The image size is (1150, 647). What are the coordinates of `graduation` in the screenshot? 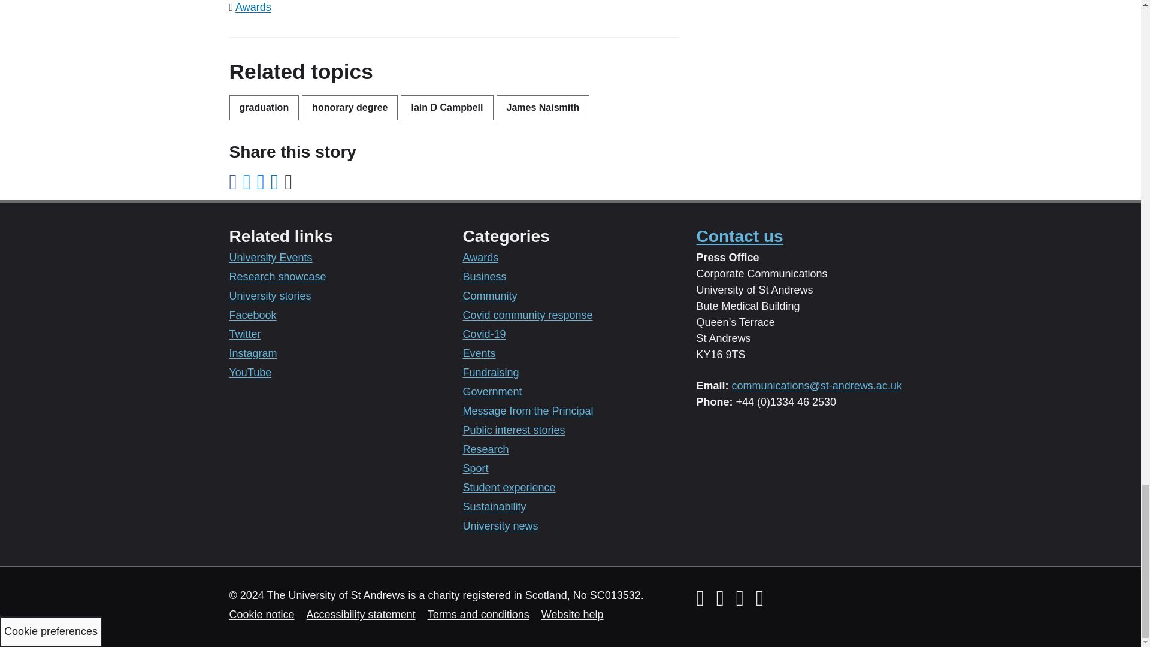 It's located at (264, 107).